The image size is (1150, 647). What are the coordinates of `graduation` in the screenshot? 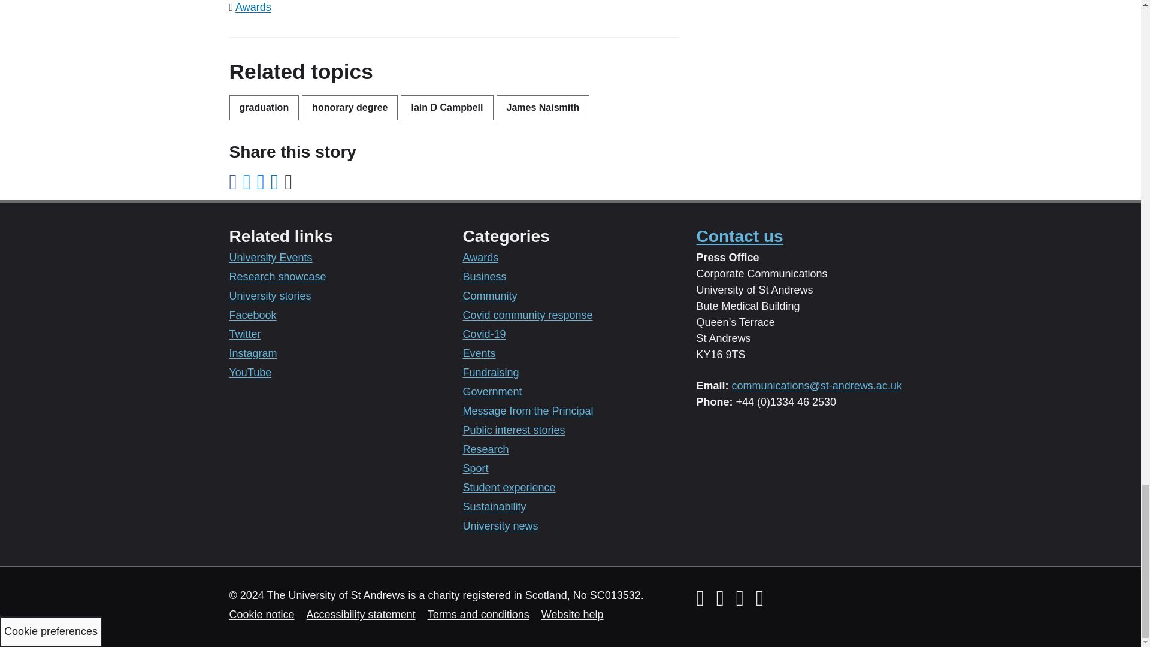 It's located at (264, 107).